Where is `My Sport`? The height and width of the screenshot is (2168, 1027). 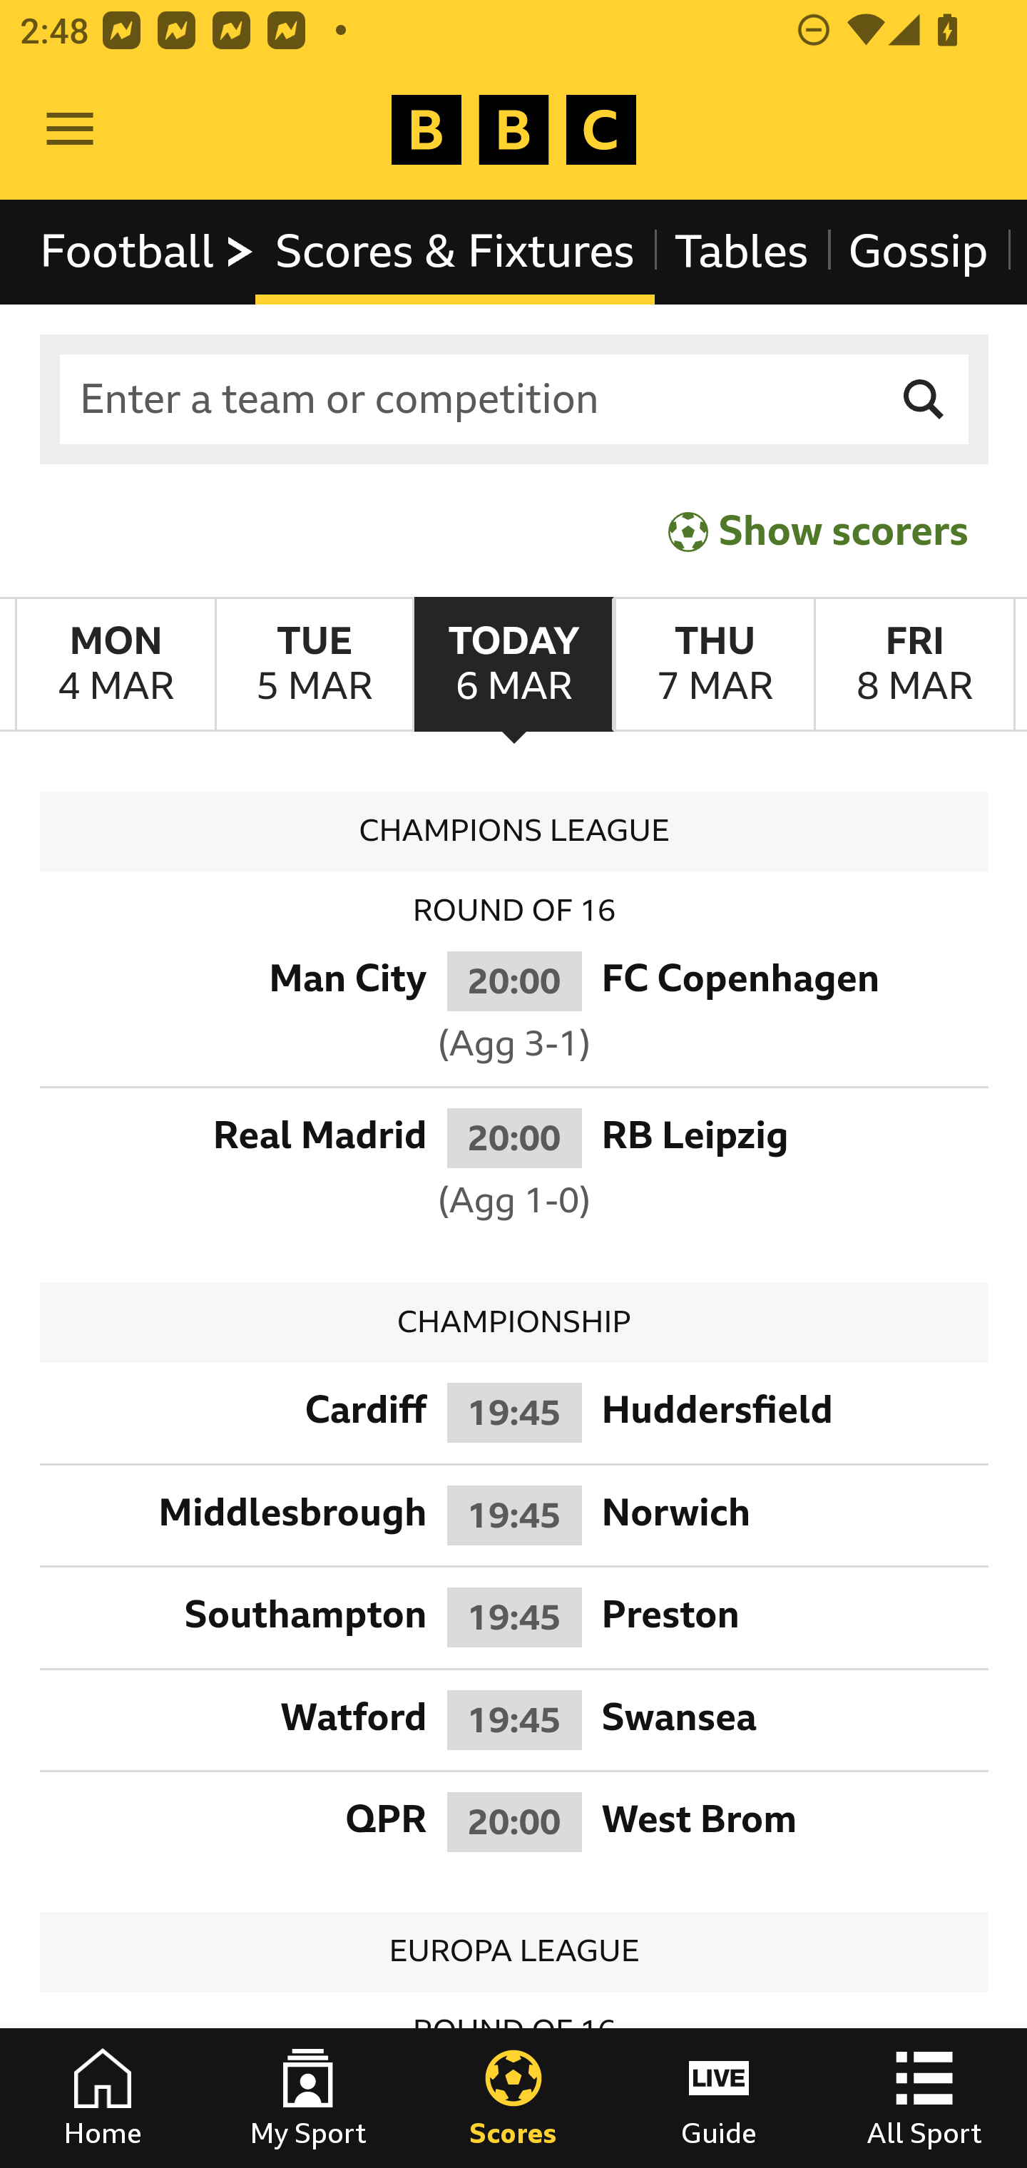
My Sport is located at coordinates (308, 2098).